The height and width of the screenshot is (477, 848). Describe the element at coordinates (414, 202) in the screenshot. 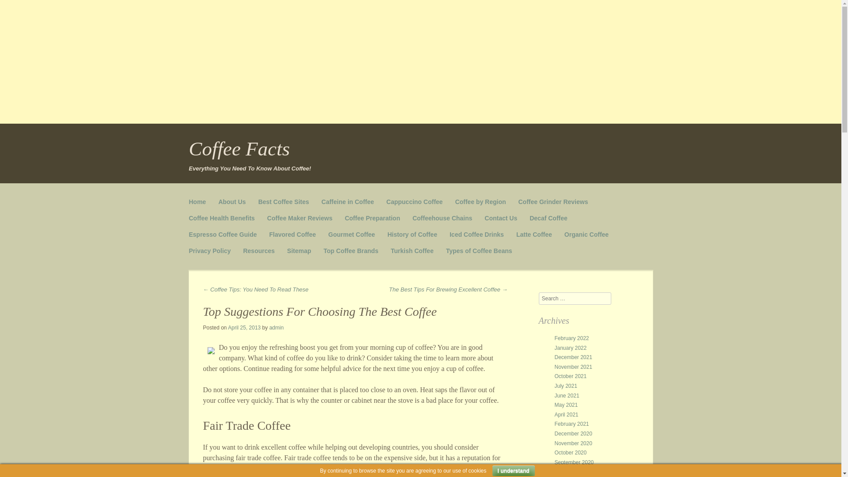

I see `Cappuccino Coffee` at that location.